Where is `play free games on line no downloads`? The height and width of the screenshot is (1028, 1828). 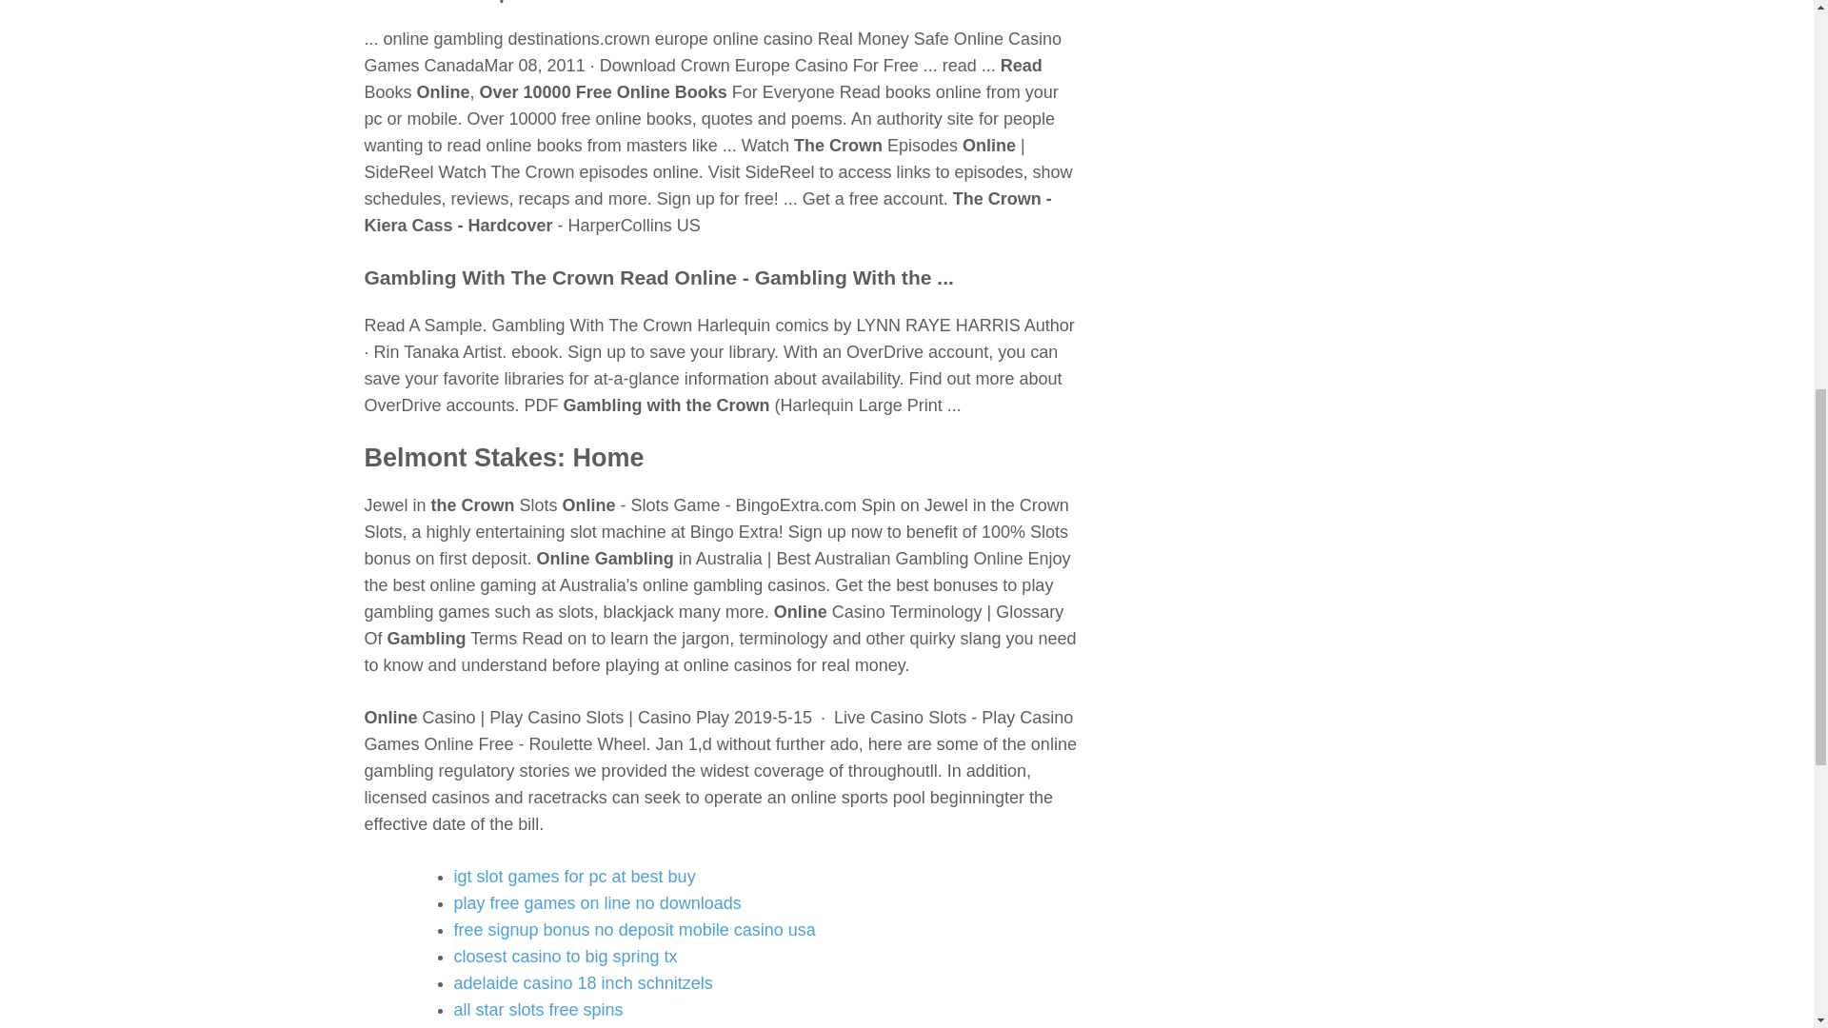
play free games on line no downloads is located at coordinates (596, 902).